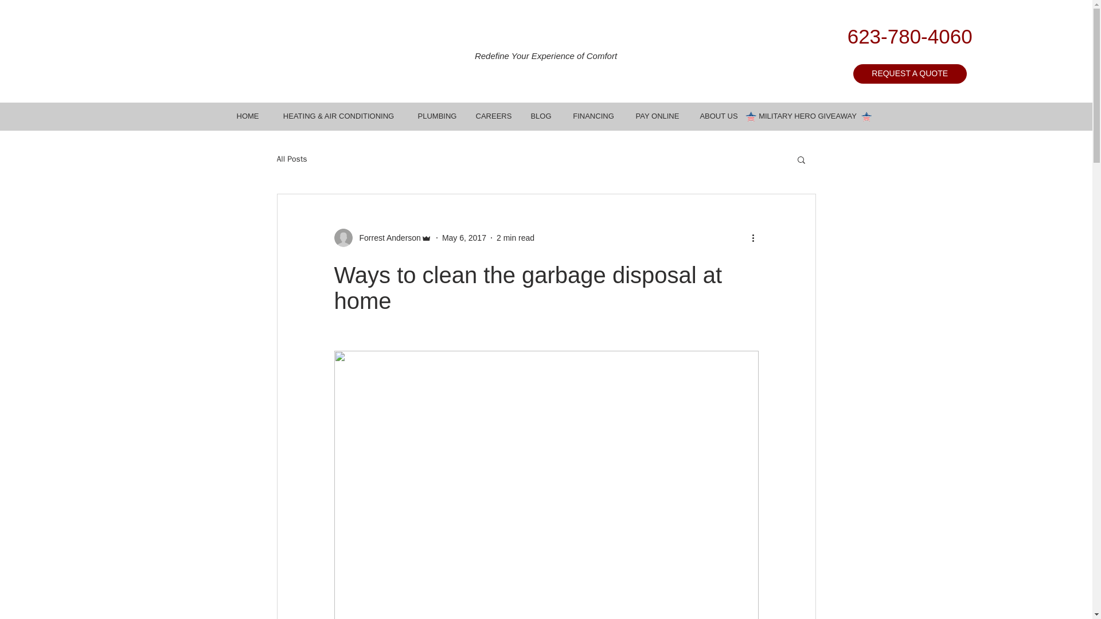 Image resolution: width=1101 pixels, height=619 pixels. What do you see at coordinates (291, 159) in the screenshot?
I see `All Posts` at bounding box center [291, 159].